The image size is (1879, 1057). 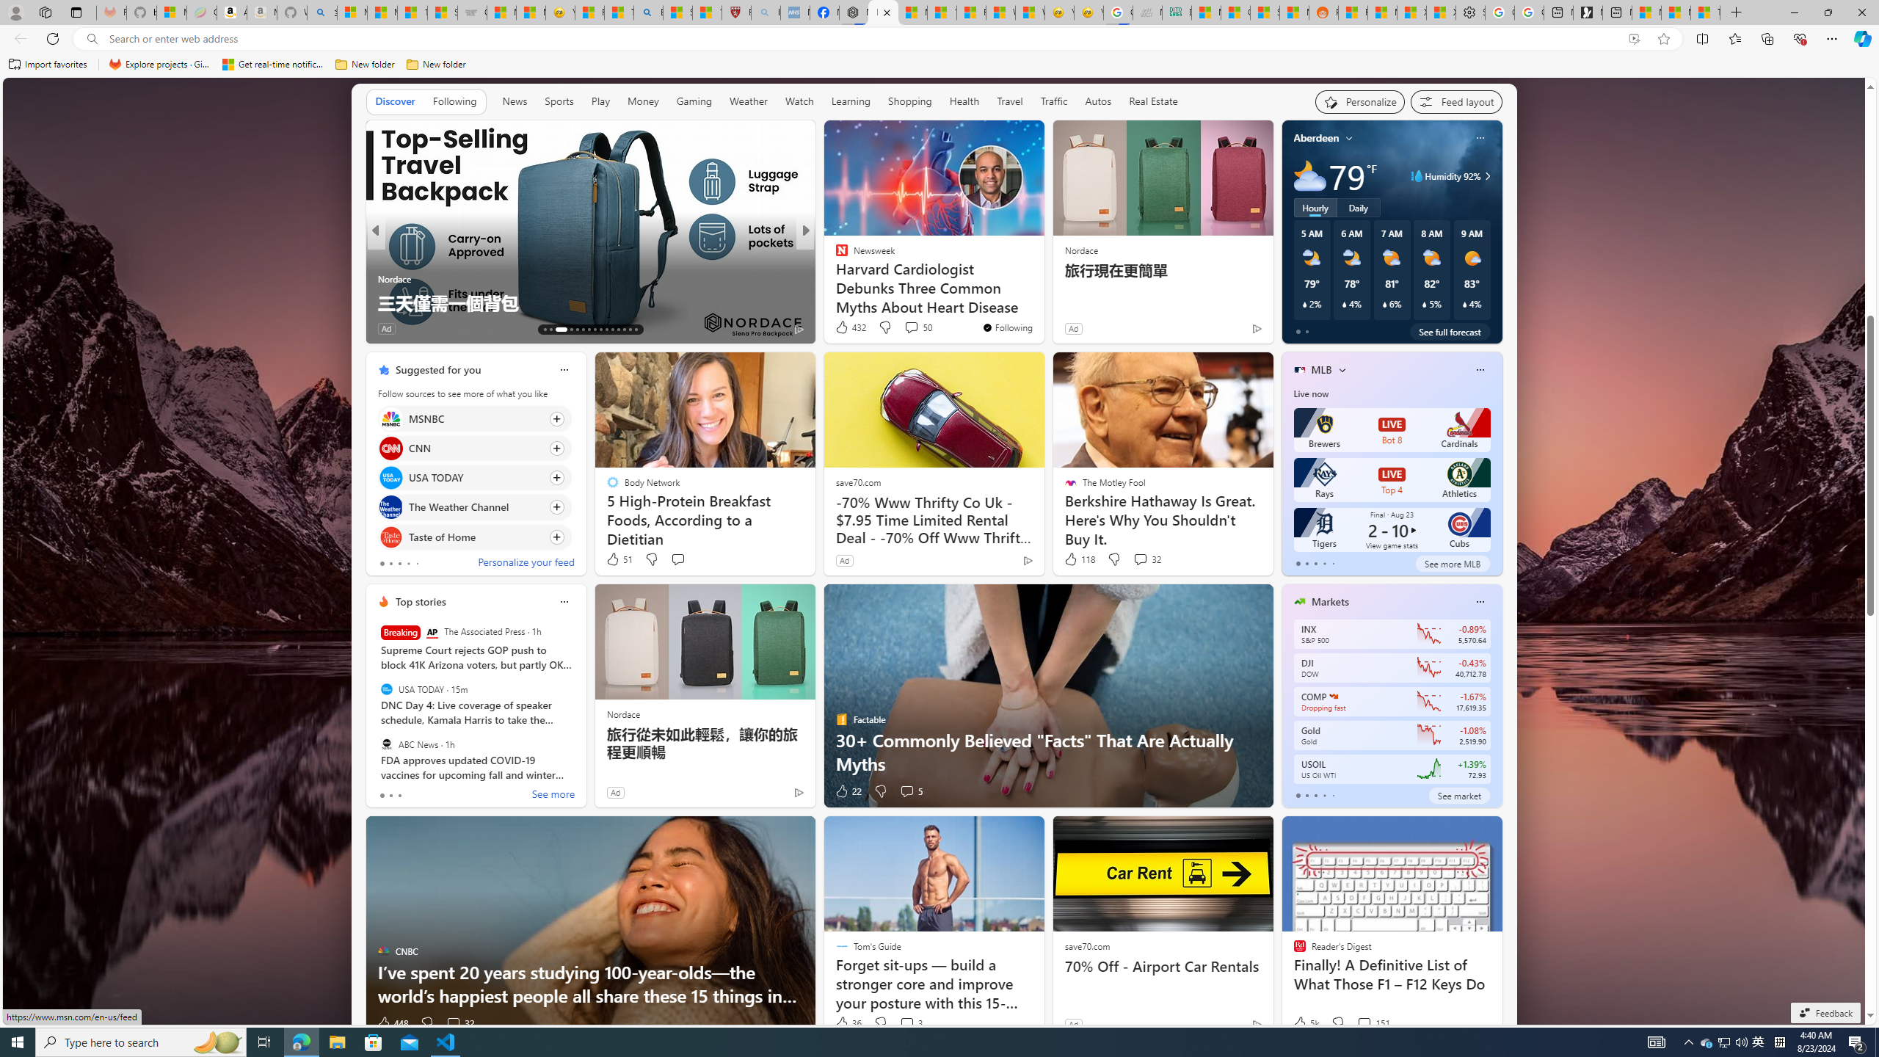 What do you see at coordinates (835, 255) in the screenshot?
I see `eBaum's World` at bounding box center [835, 255].